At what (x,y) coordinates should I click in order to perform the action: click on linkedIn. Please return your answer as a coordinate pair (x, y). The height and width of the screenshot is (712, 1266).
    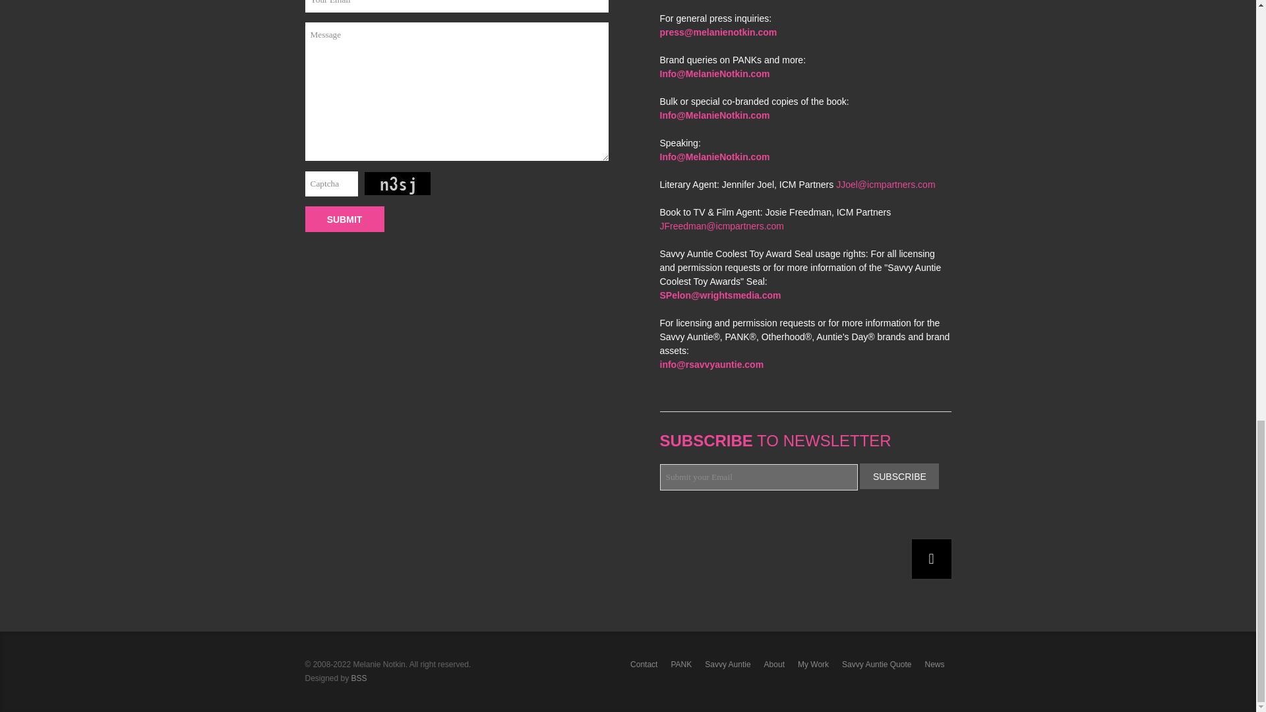
    Looking at the image, I should click on (764, 521).